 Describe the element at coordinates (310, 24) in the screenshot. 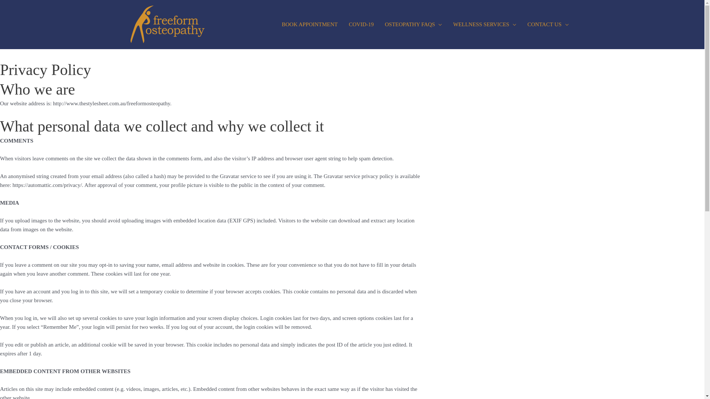

I see `BOOK APPOINTMENT` at that location.